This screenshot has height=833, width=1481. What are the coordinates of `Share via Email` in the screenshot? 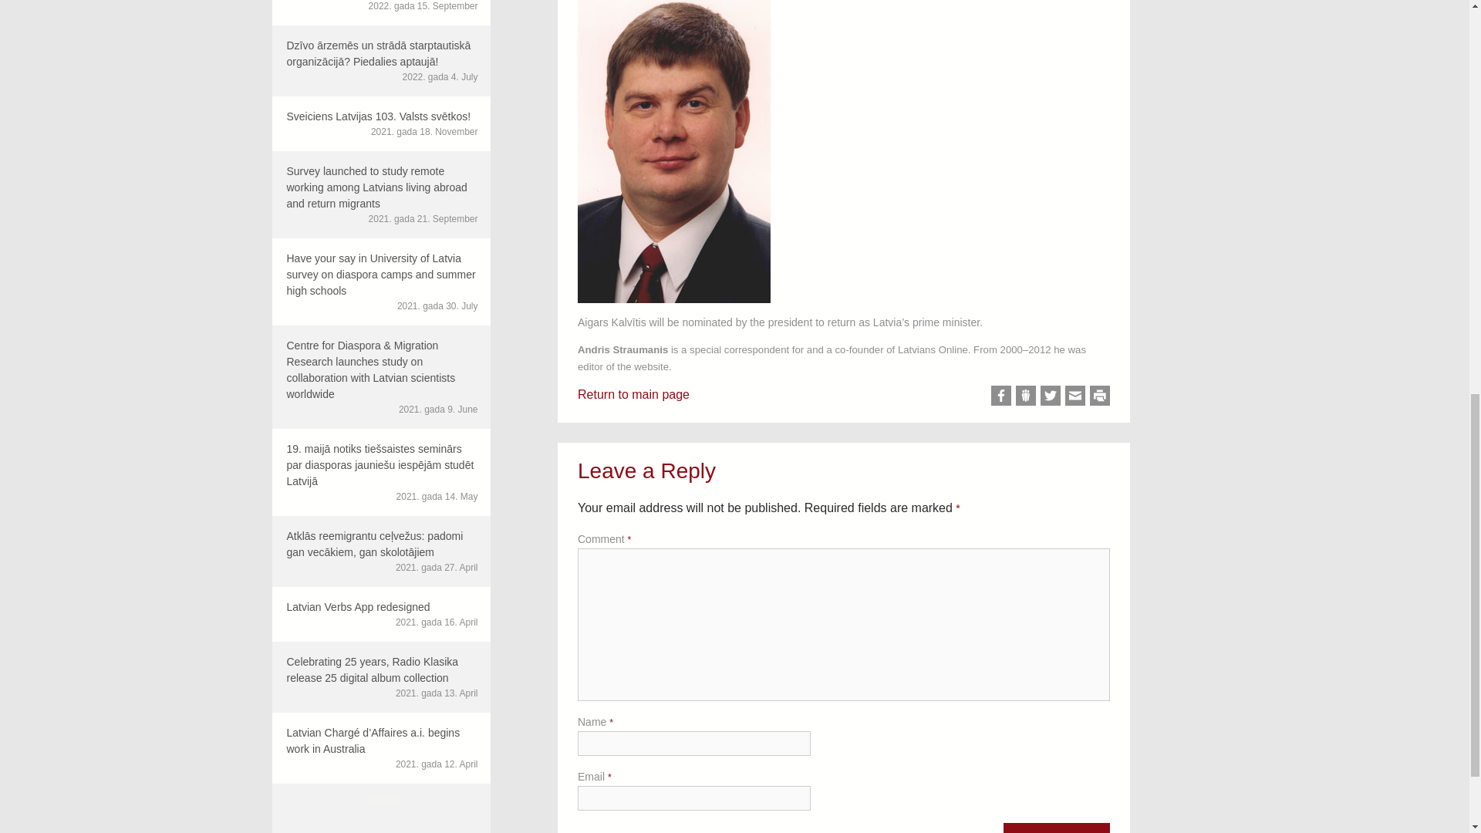 It's located at (1100, 395).